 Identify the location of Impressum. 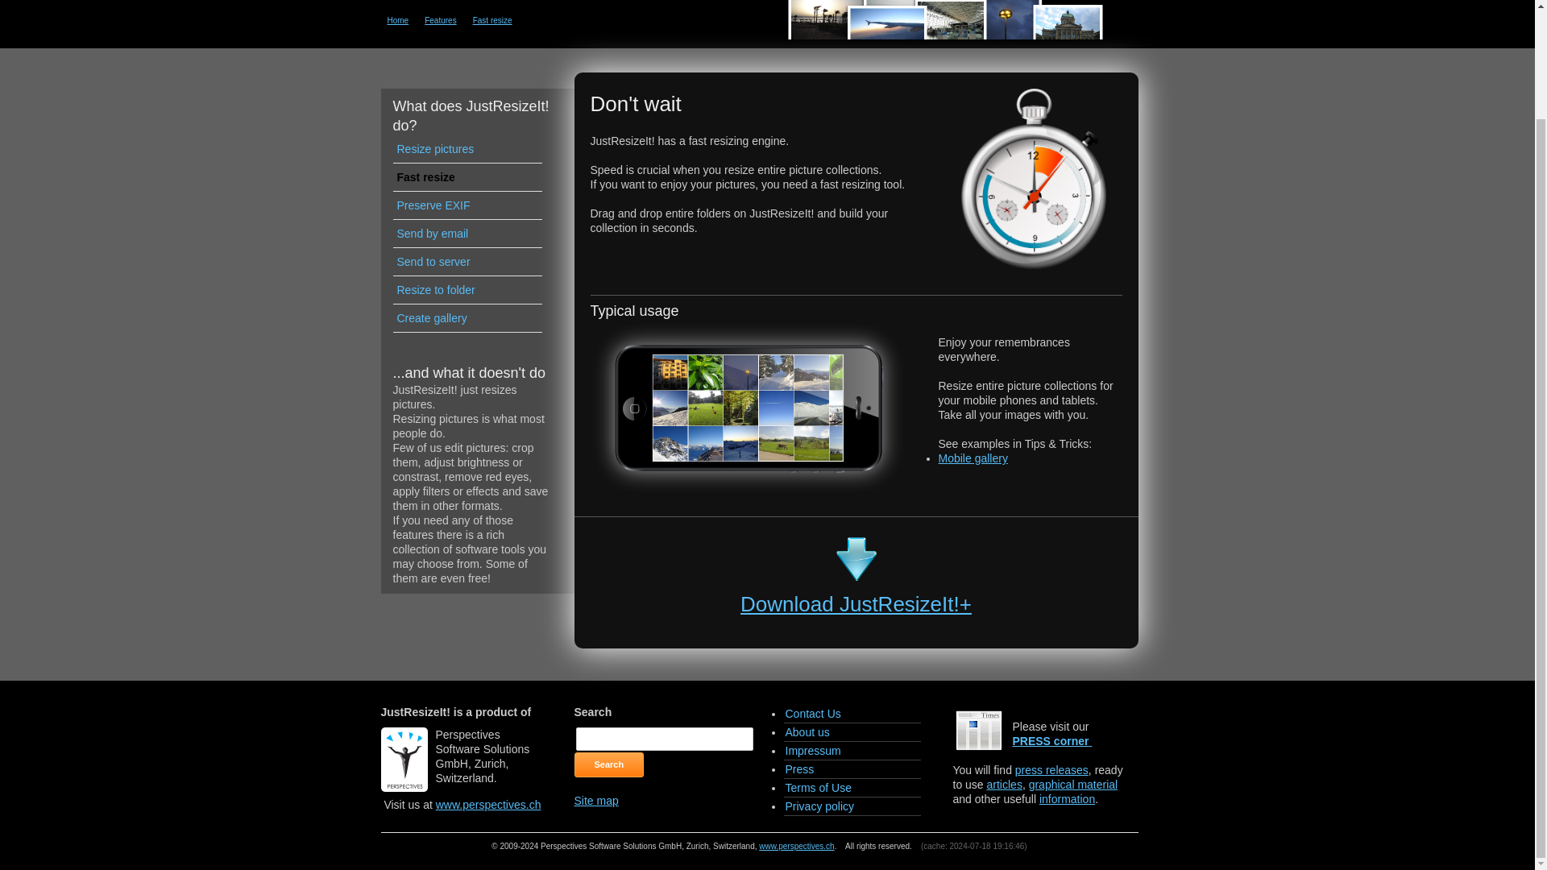
(851, 751).